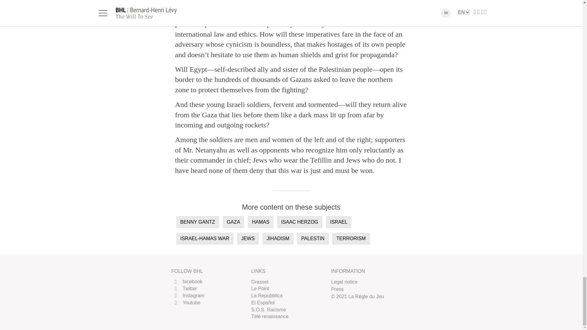 The height and width of the screenshot is (330, 587). I want to click on BENNY GANTZ, so click(198, 222).